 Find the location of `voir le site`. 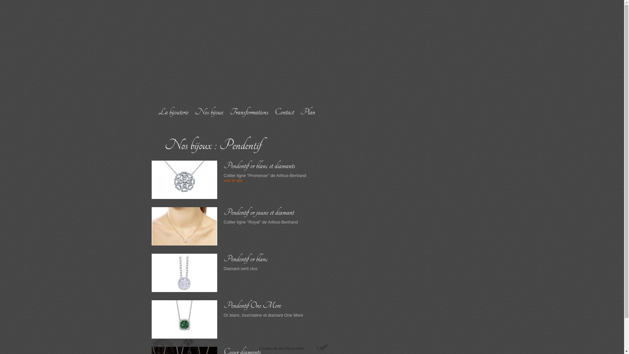

voir le site is located at coordinates (233, 180).